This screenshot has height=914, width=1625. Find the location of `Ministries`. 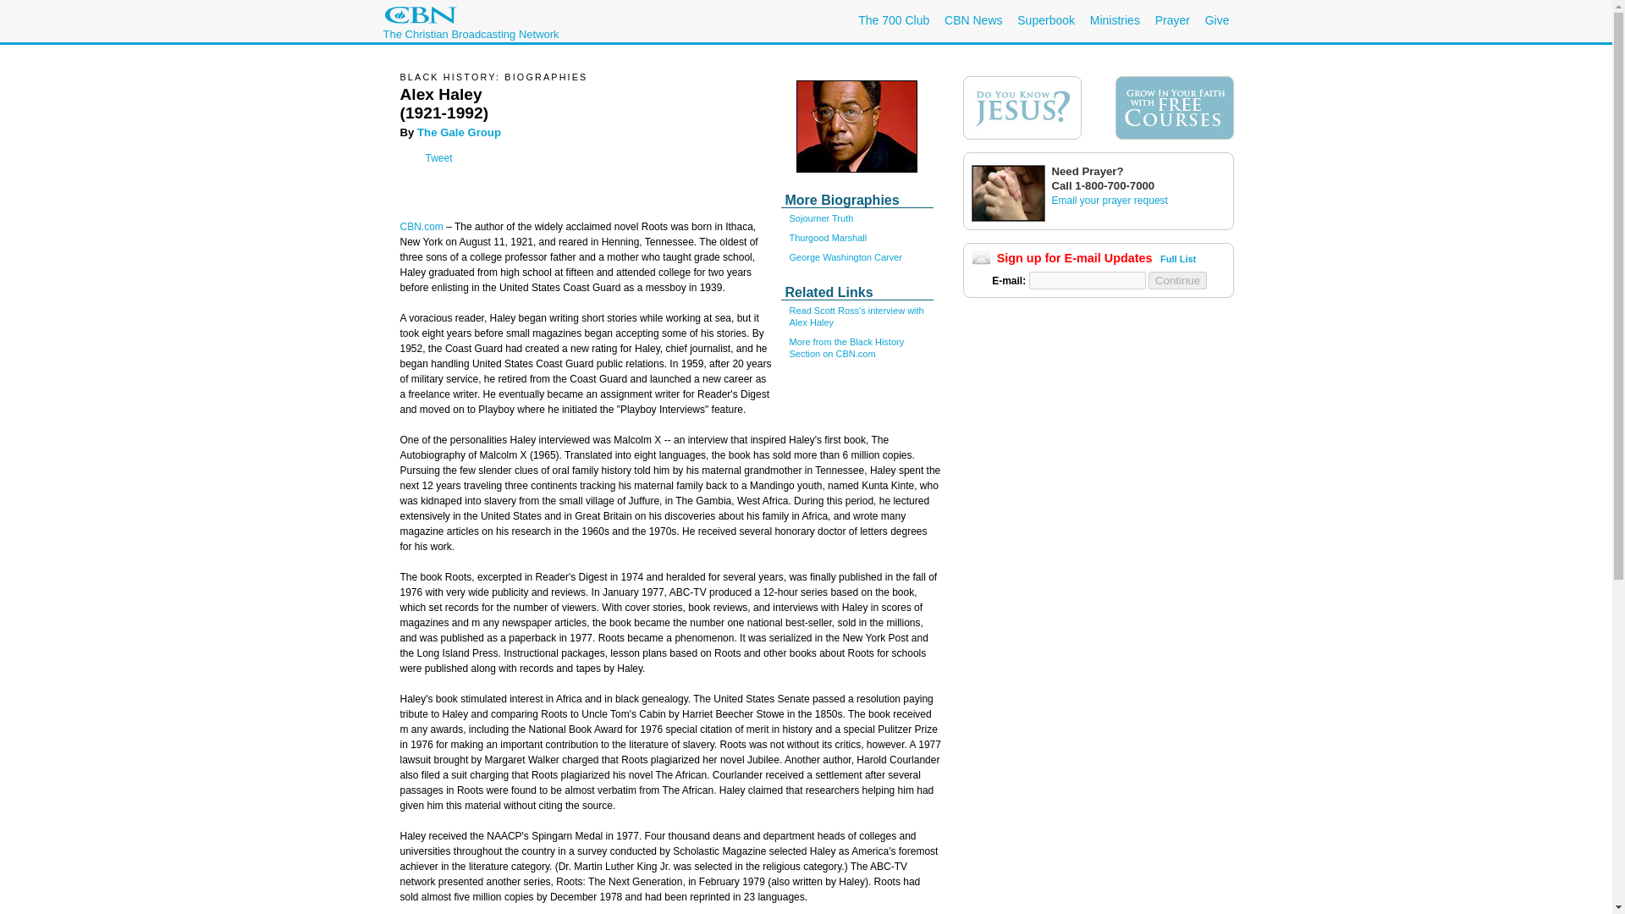

Ministries is located at coordinates (1115, 20).